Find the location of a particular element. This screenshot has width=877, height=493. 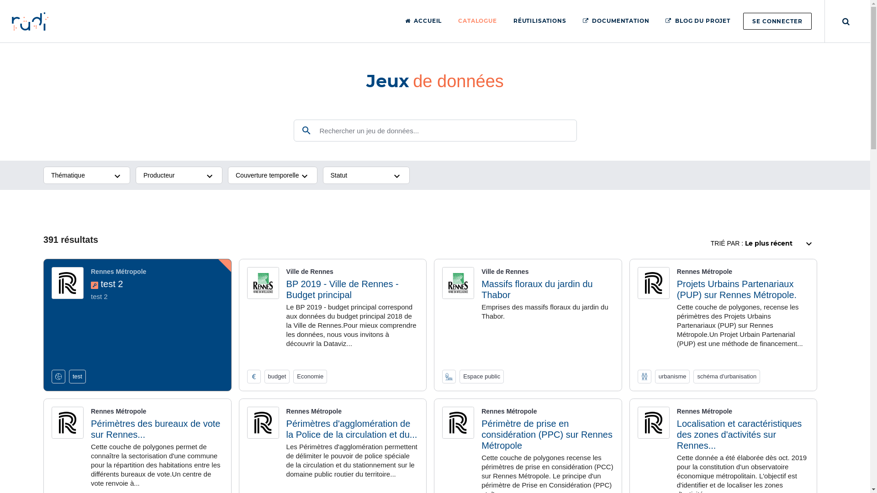

Group 2 Created with Sketch. is located at coordinates (30, 21).